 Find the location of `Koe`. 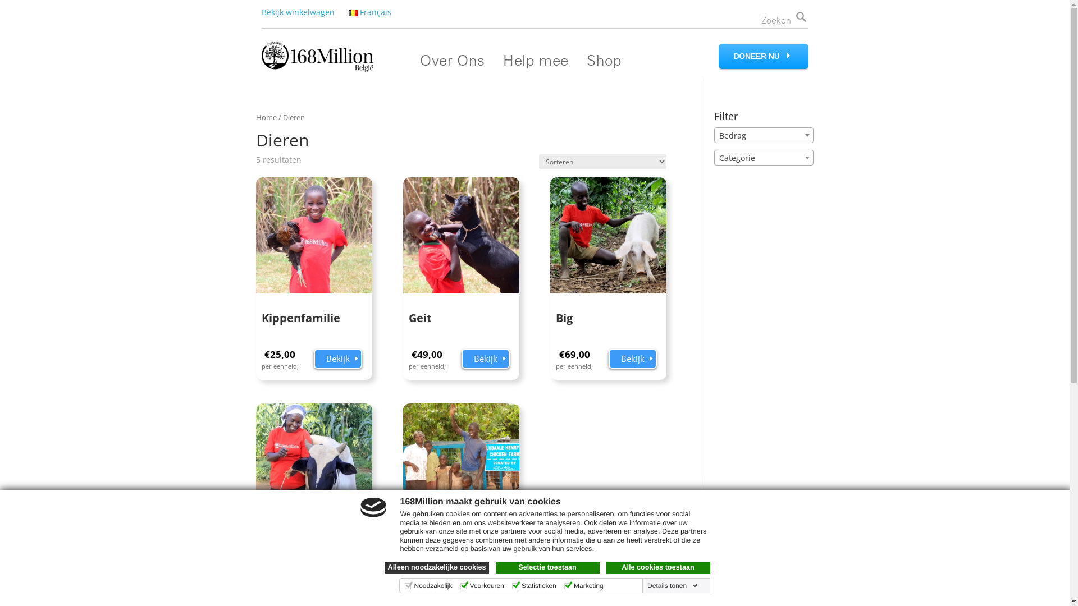

Koe is located at coordinates (314, 484).